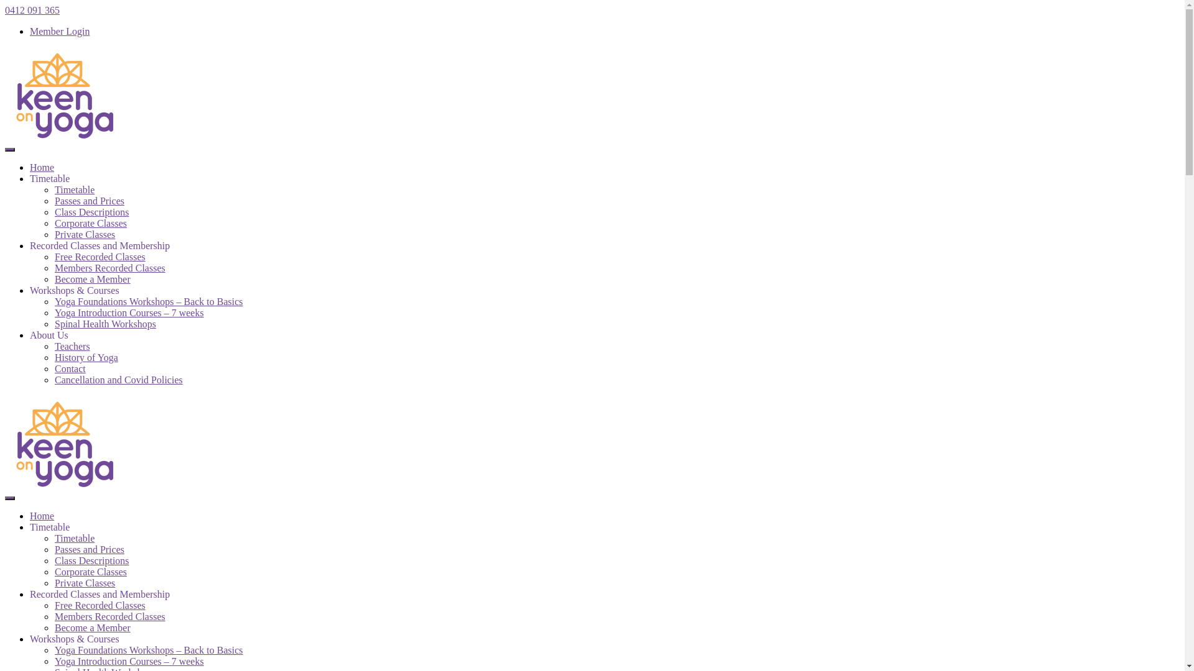 This screenshot has height=671, width=1194. Describe the element at coordinates (5, 5) in the screenshot. I see `Skip to content` at that location.